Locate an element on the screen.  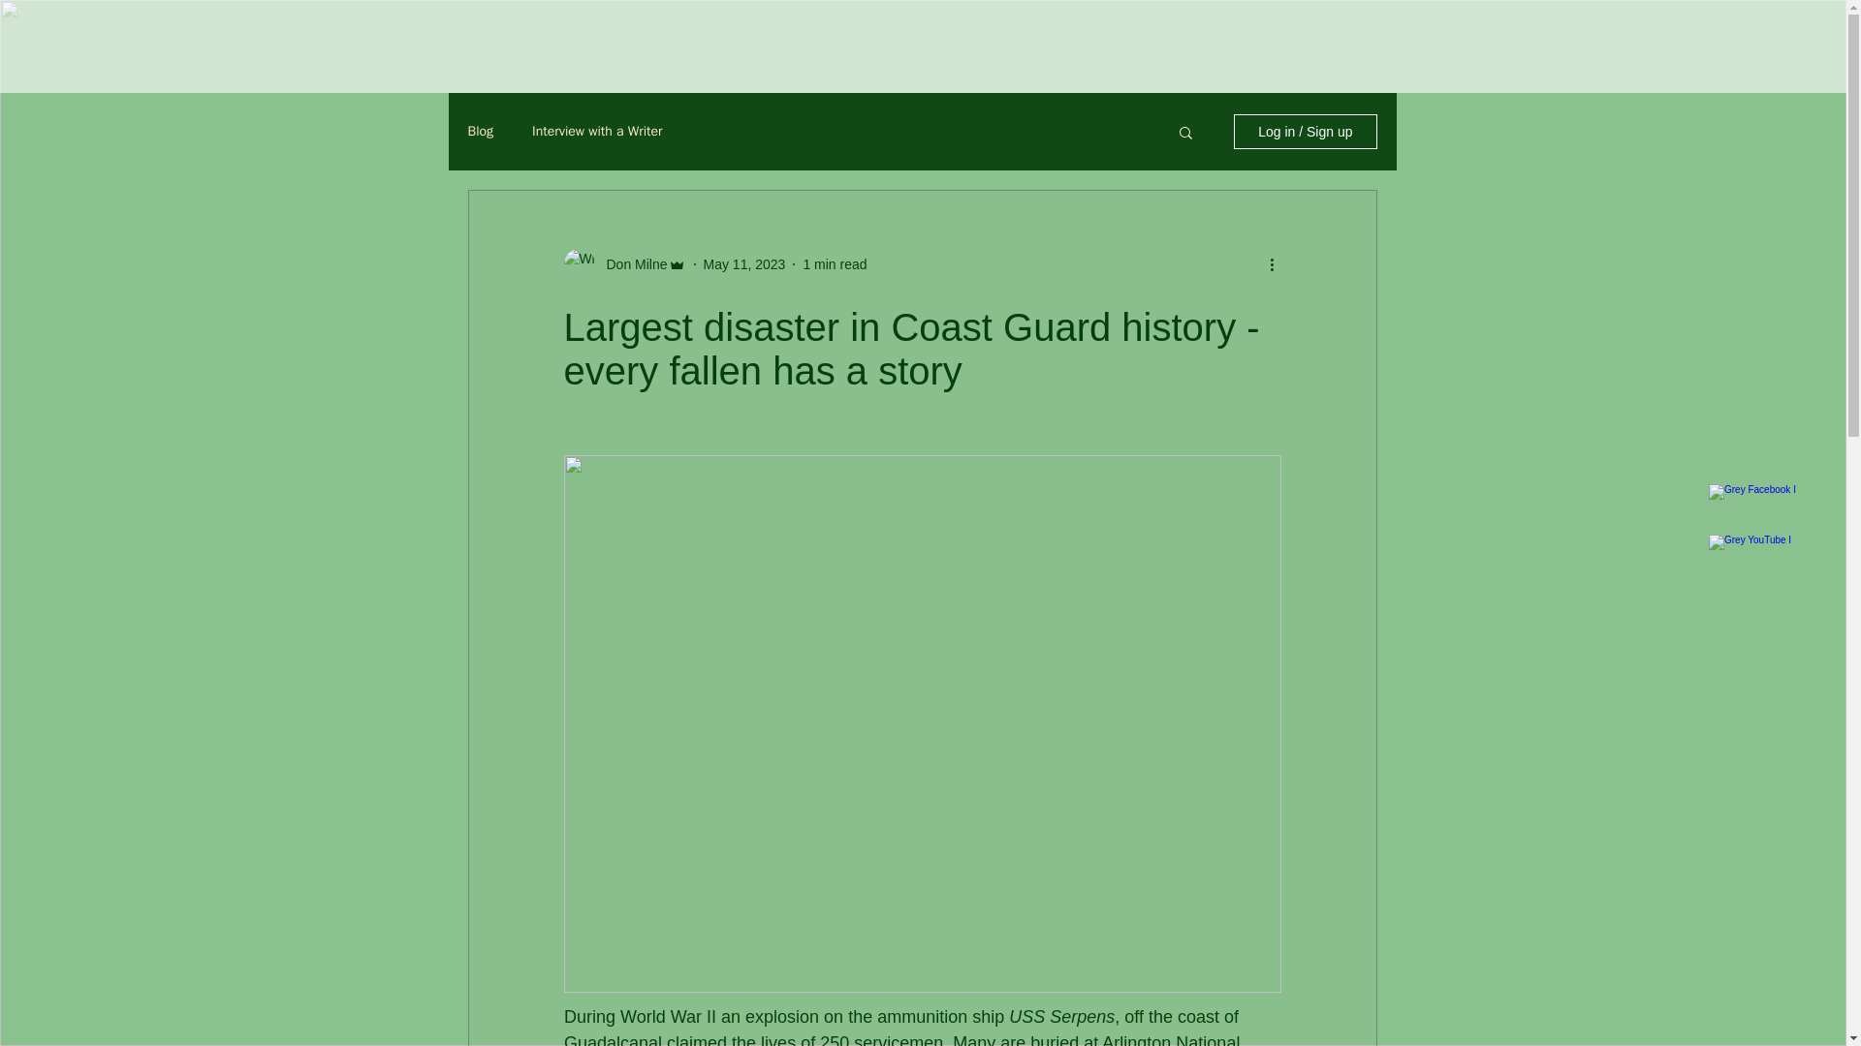
May 11, 2023 is located at coordinates (744, 262).